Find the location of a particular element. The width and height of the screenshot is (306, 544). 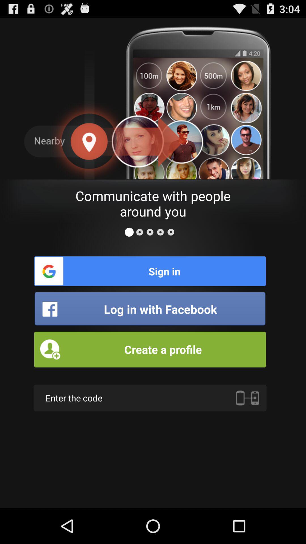

turn off icon below the create a profile button is located at coordinates (150, 398).